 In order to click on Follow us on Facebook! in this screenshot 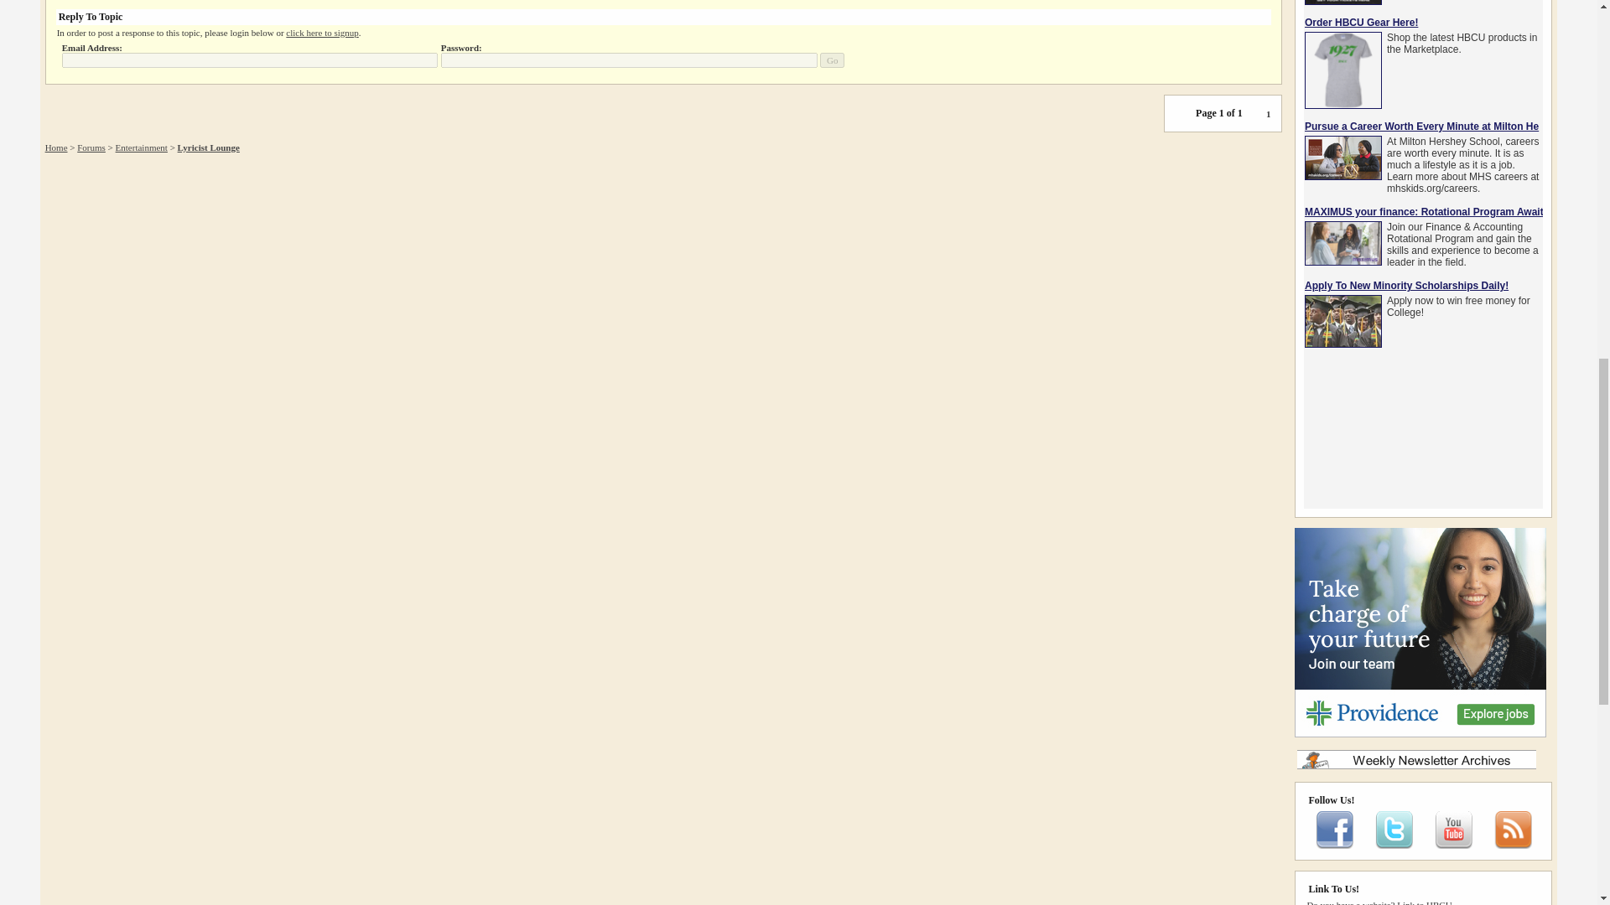, I will do `click(1334, 846)`.